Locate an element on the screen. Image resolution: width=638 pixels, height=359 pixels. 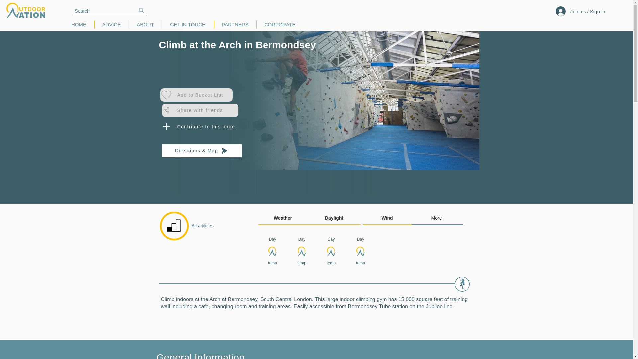
CORPORATE is located at coordinates (174, 226).